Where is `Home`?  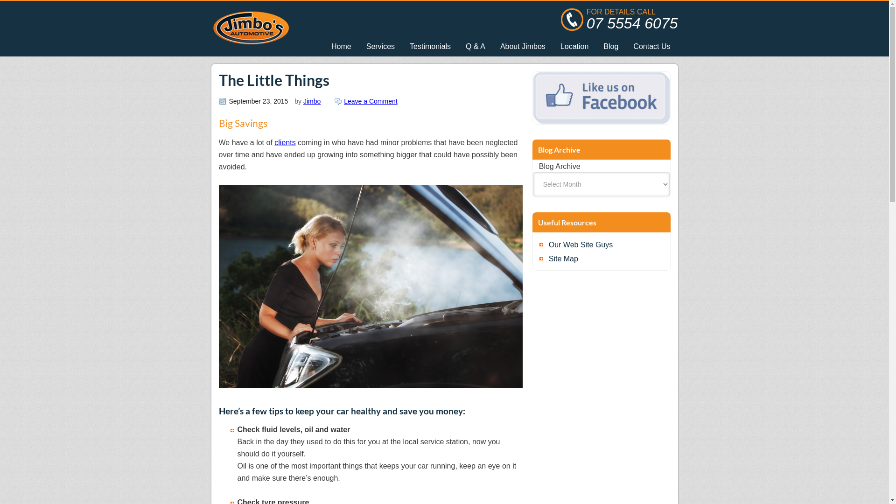 Home is located at coordinates (342, 47).